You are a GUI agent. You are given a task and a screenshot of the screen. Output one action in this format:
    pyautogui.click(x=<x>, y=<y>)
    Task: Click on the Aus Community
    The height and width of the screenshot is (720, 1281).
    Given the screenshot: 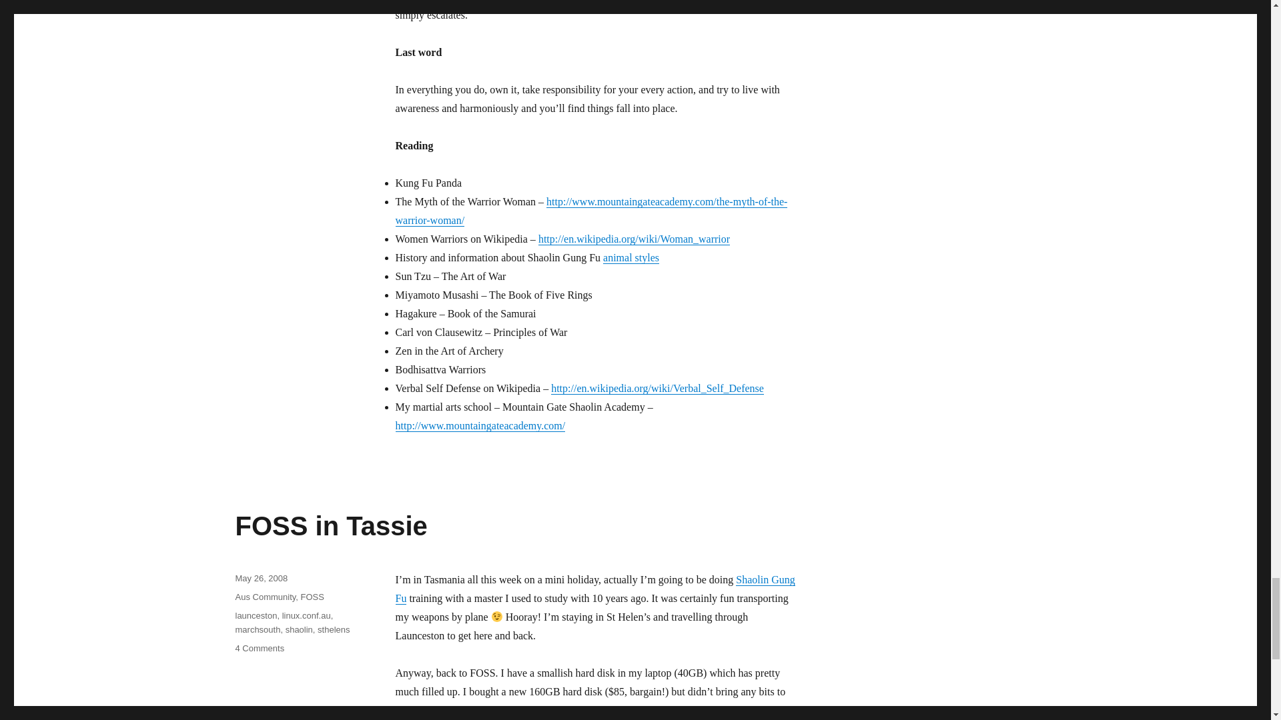 What is the action you would take?
    pyautogui.click(x=312, y=596)
    